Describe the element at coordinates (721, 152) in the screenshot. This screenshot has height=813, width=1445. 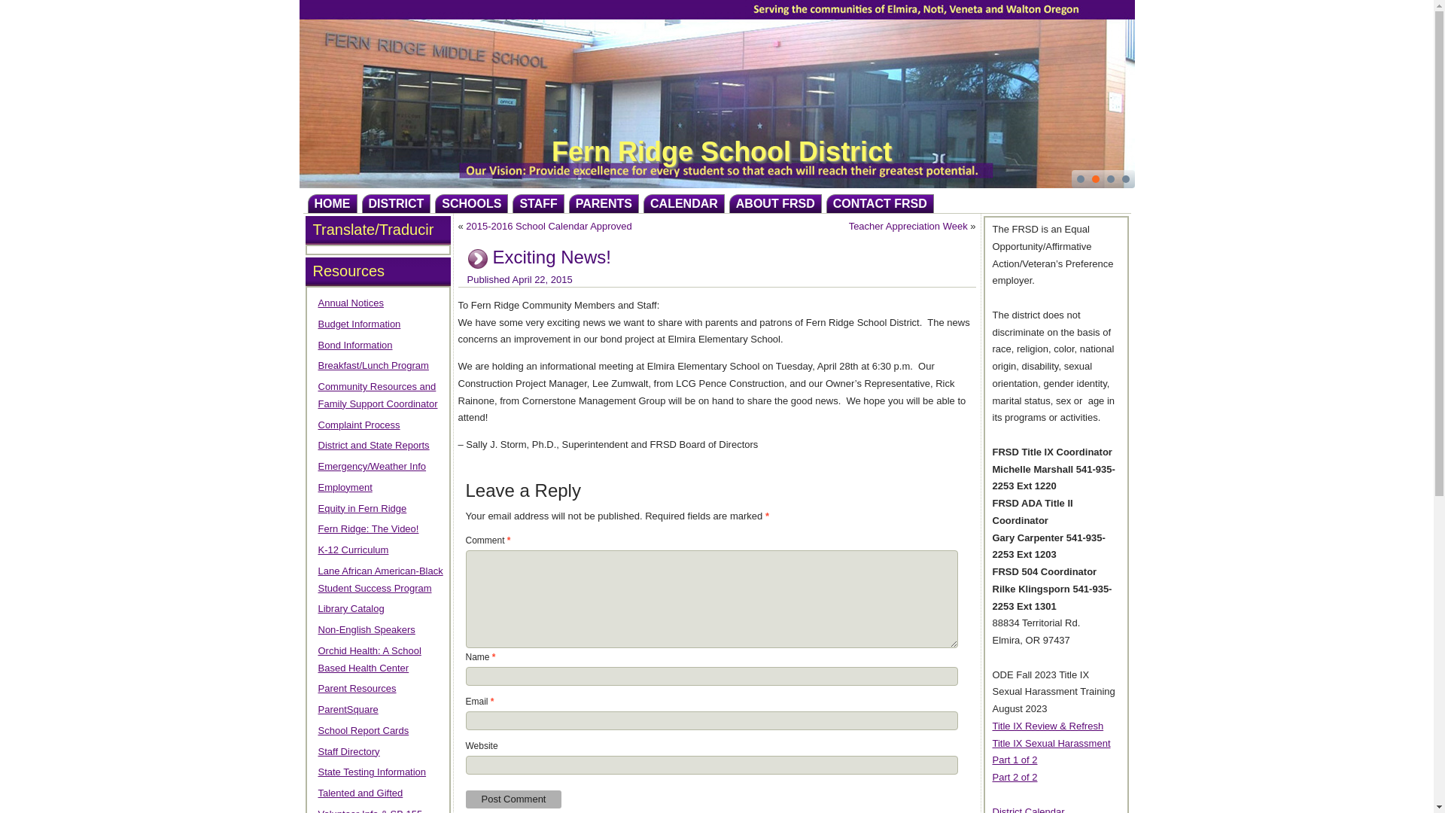
I see `Fern Ridge School District` at that location.